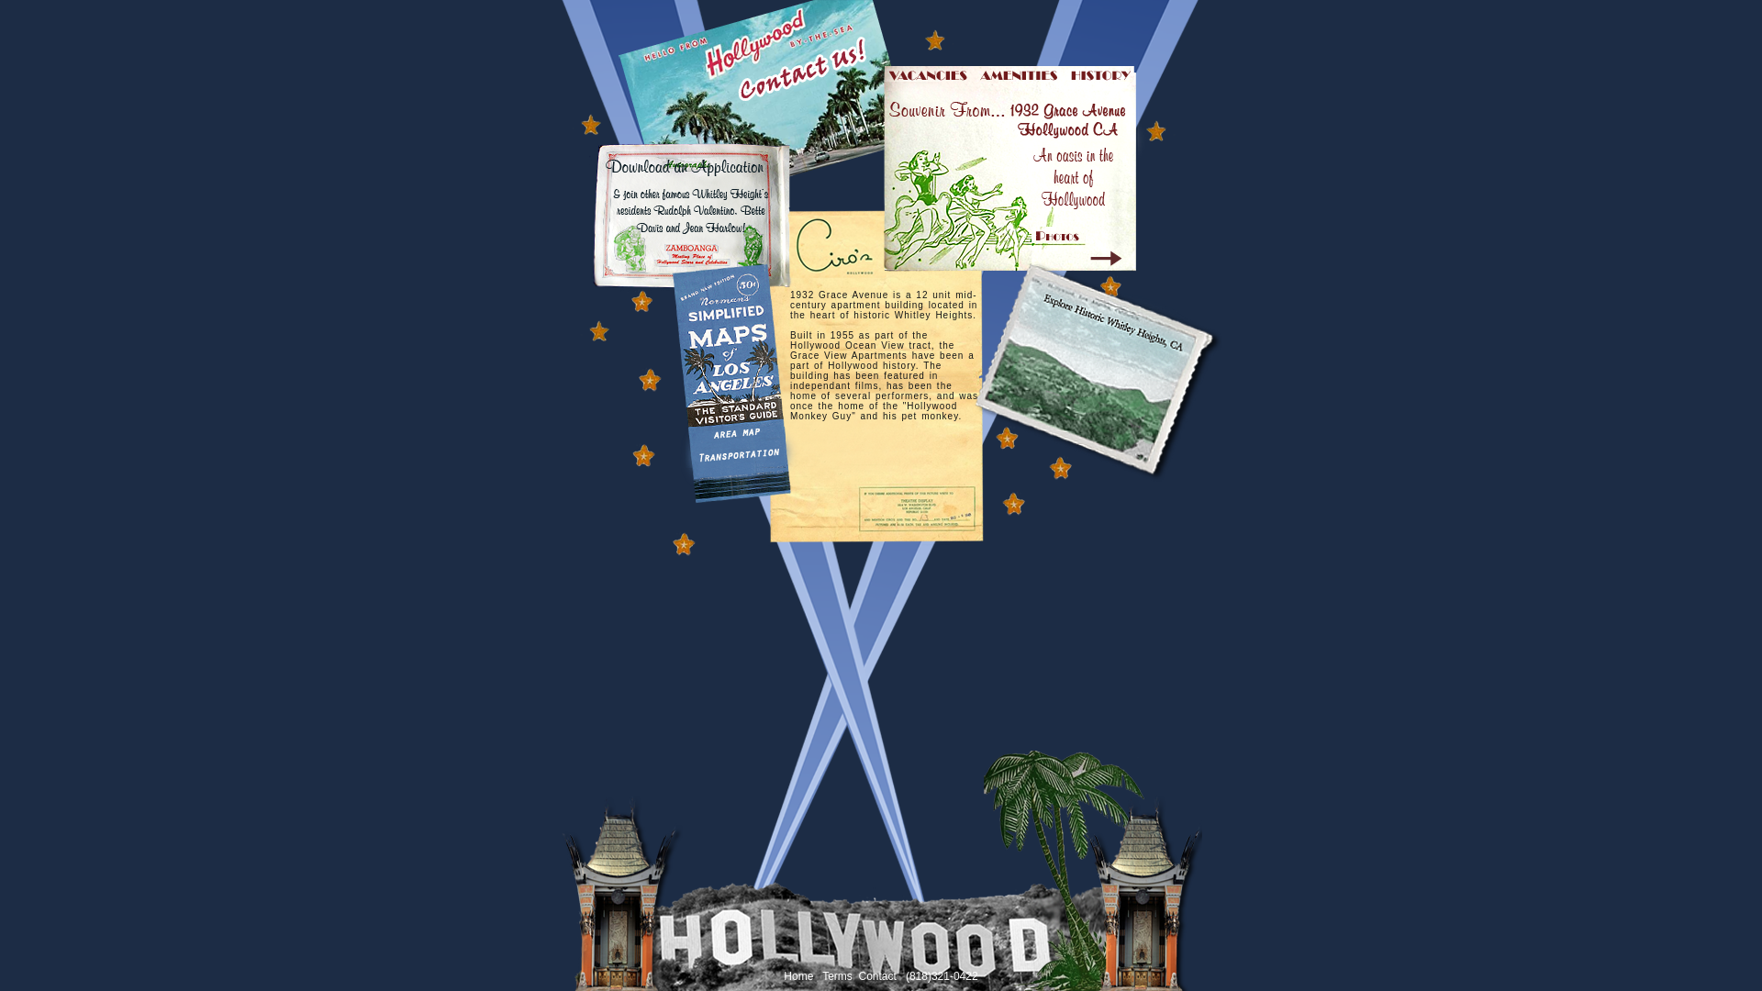  Describe the element at coordinates (798, 976) in the screenshot. I see `Home` at that location.